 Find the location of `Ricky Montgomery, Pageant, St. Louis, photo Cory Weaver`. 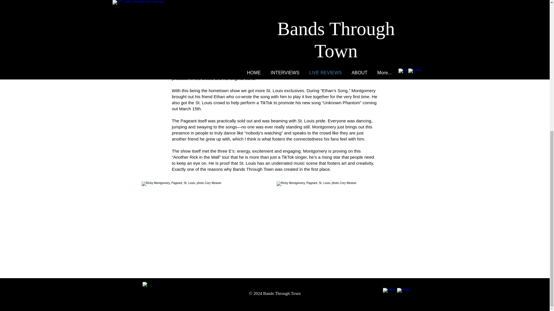

Ricky Montgomery, Pageant, St. Louis, photo Cory Weaver is located at coordinates (272, 7).